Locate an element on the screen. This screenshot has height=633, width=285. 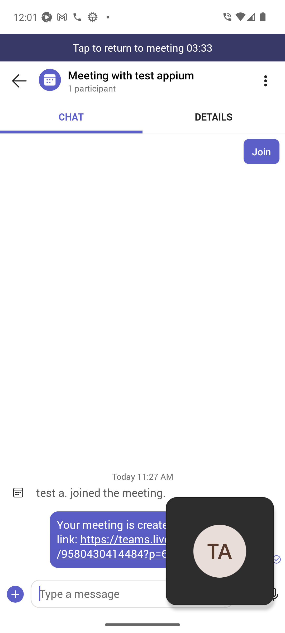
Back is located at coordinates (19, 81).